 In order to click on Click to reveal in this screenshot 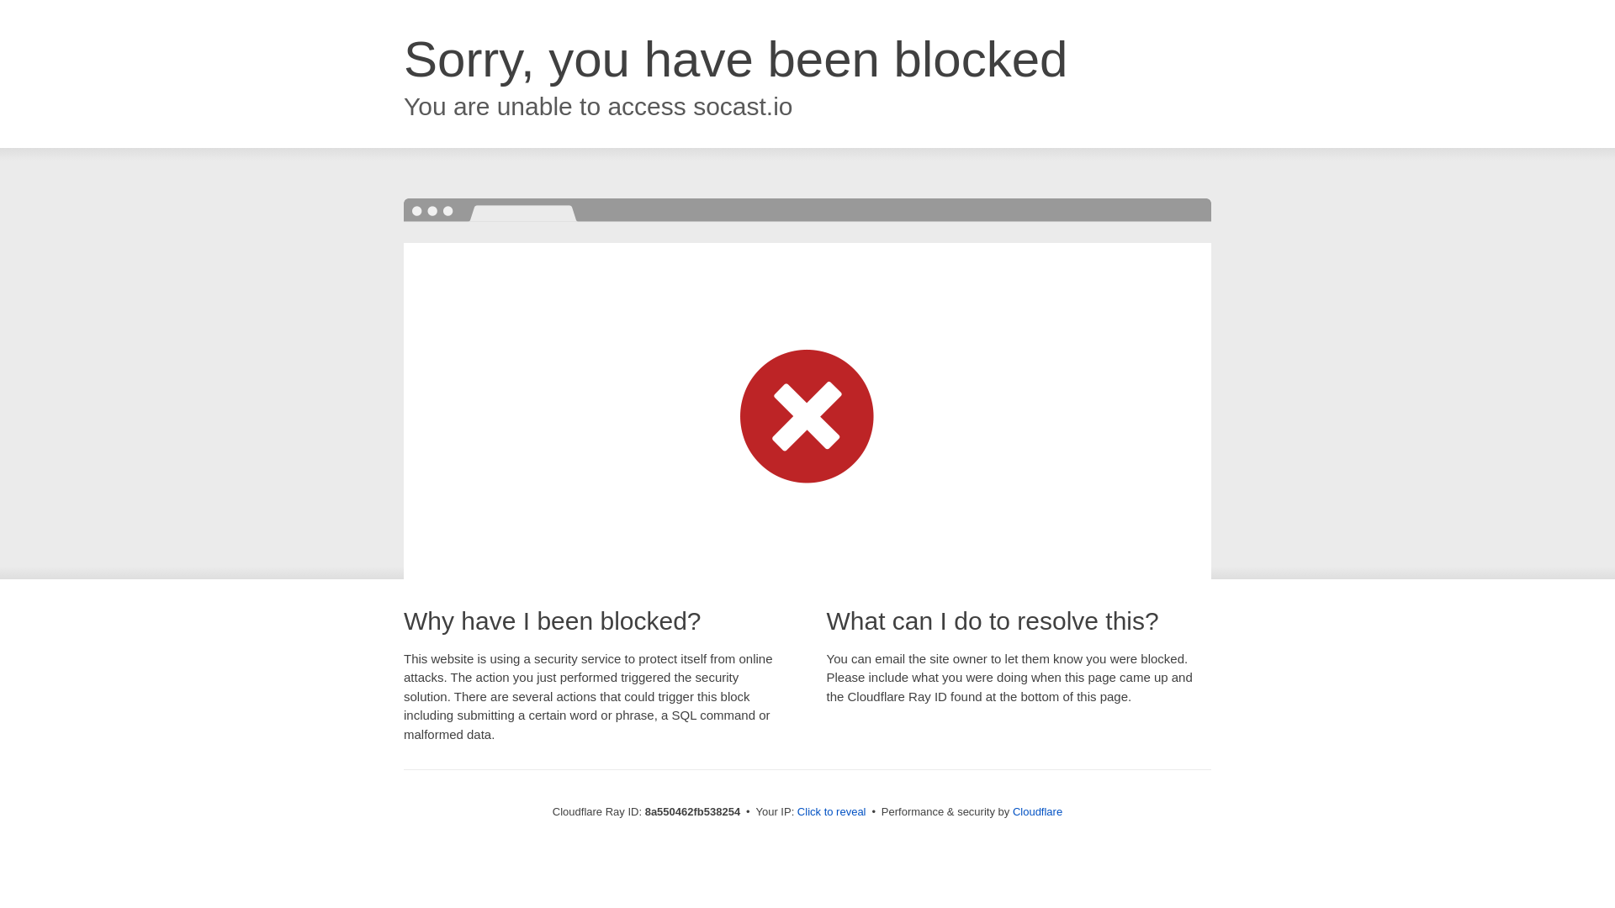, I will do `click(831, 812)`.